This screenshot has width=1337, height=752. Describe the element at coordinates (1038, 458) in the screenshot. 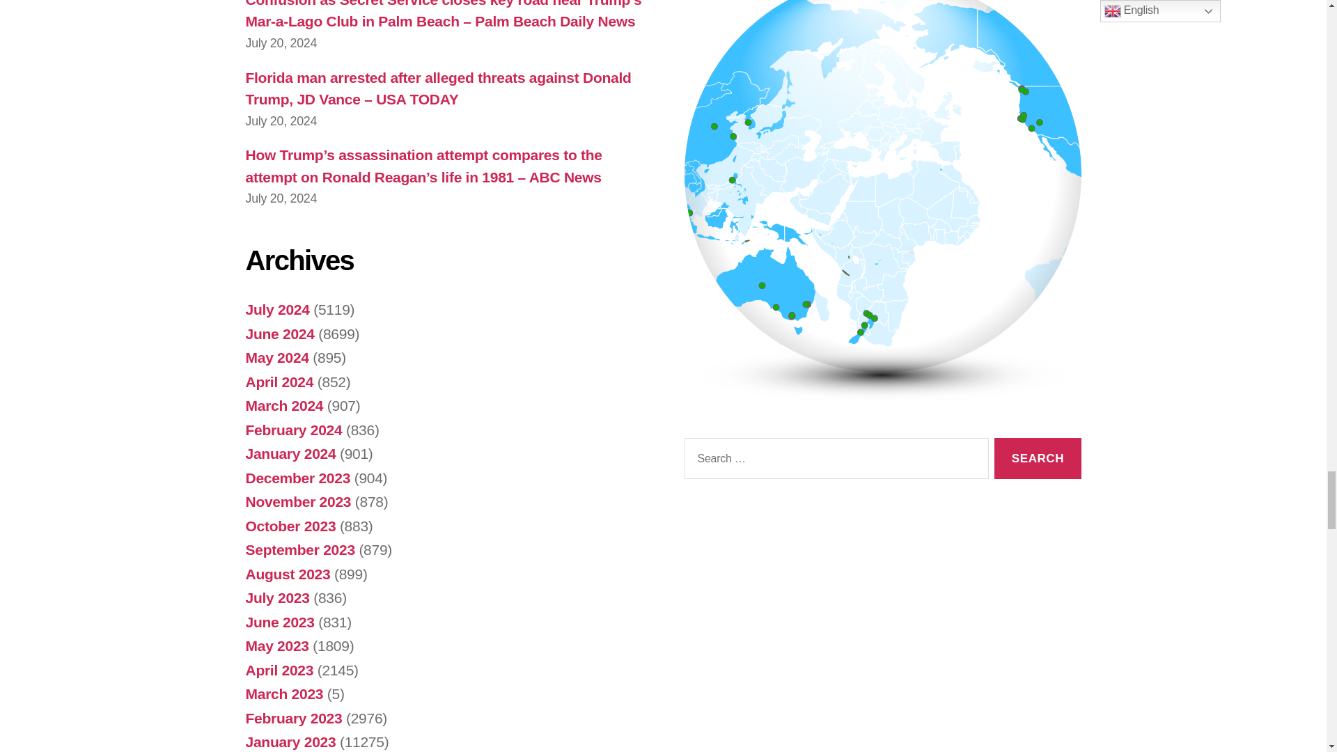

I see `Search` at that location.